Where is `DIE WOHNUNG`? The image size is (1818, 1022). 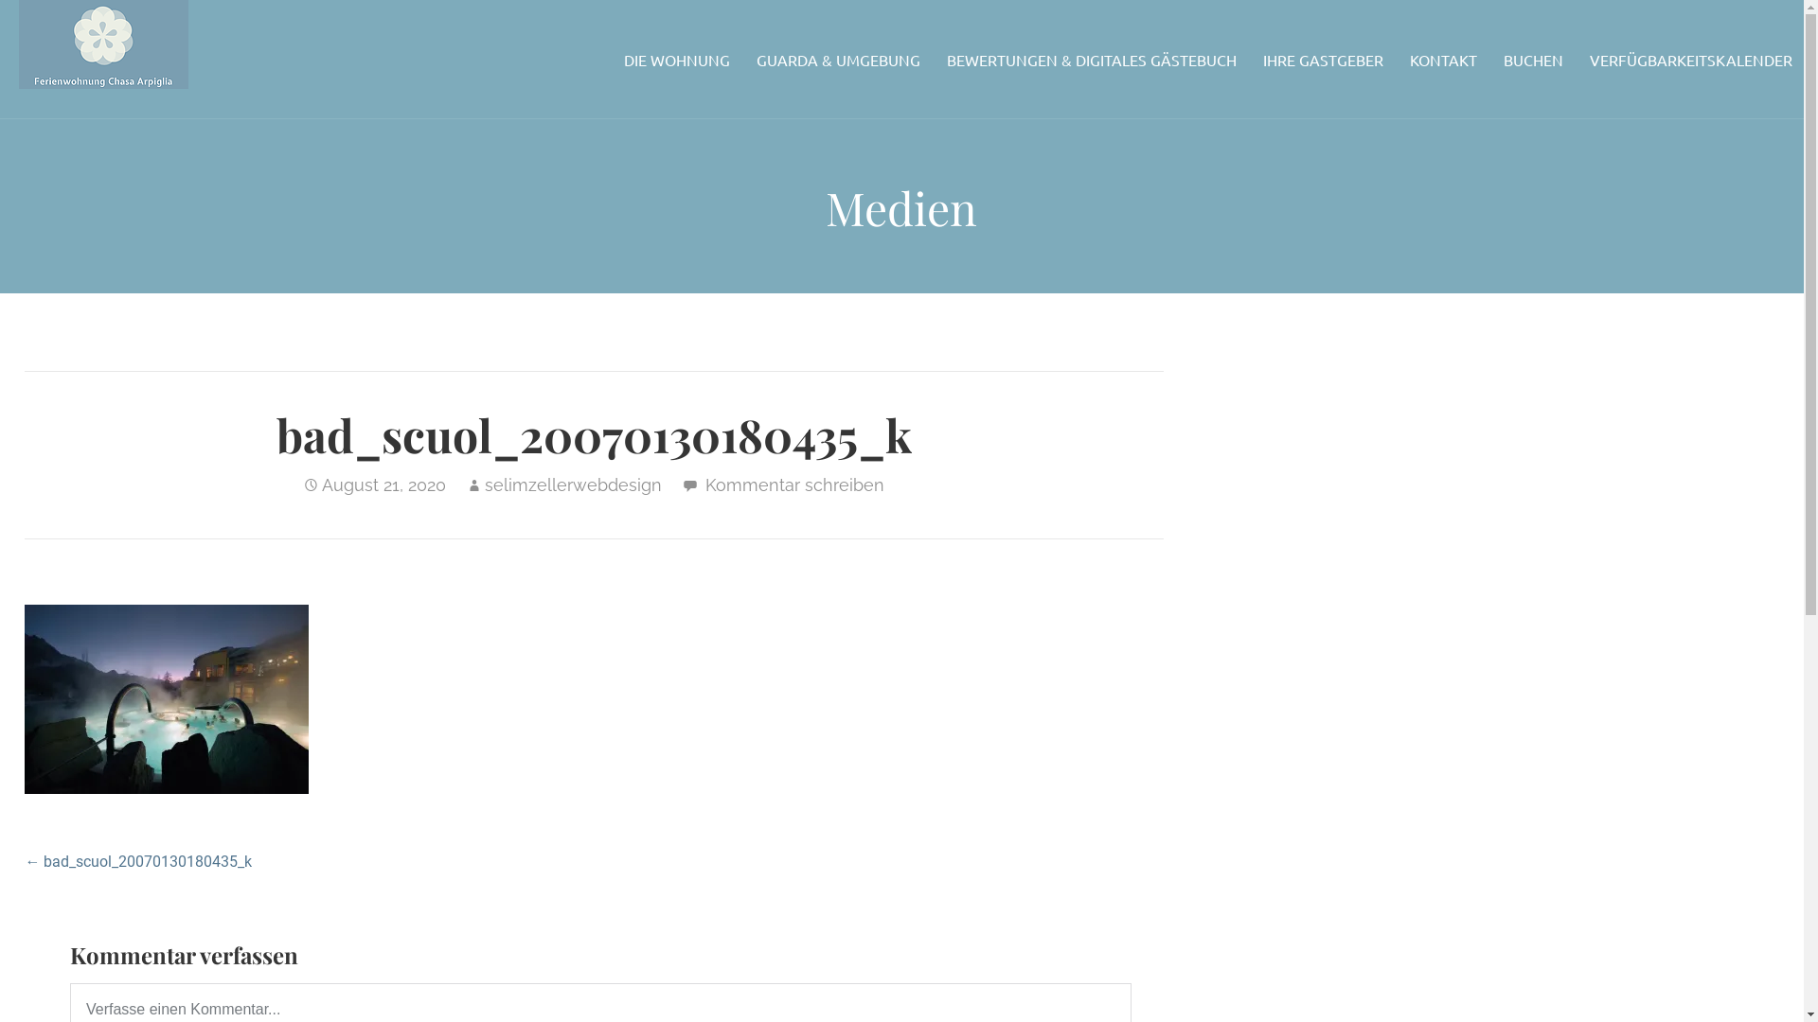
DIE WOHNUNG is located at coordinates (677, 59).